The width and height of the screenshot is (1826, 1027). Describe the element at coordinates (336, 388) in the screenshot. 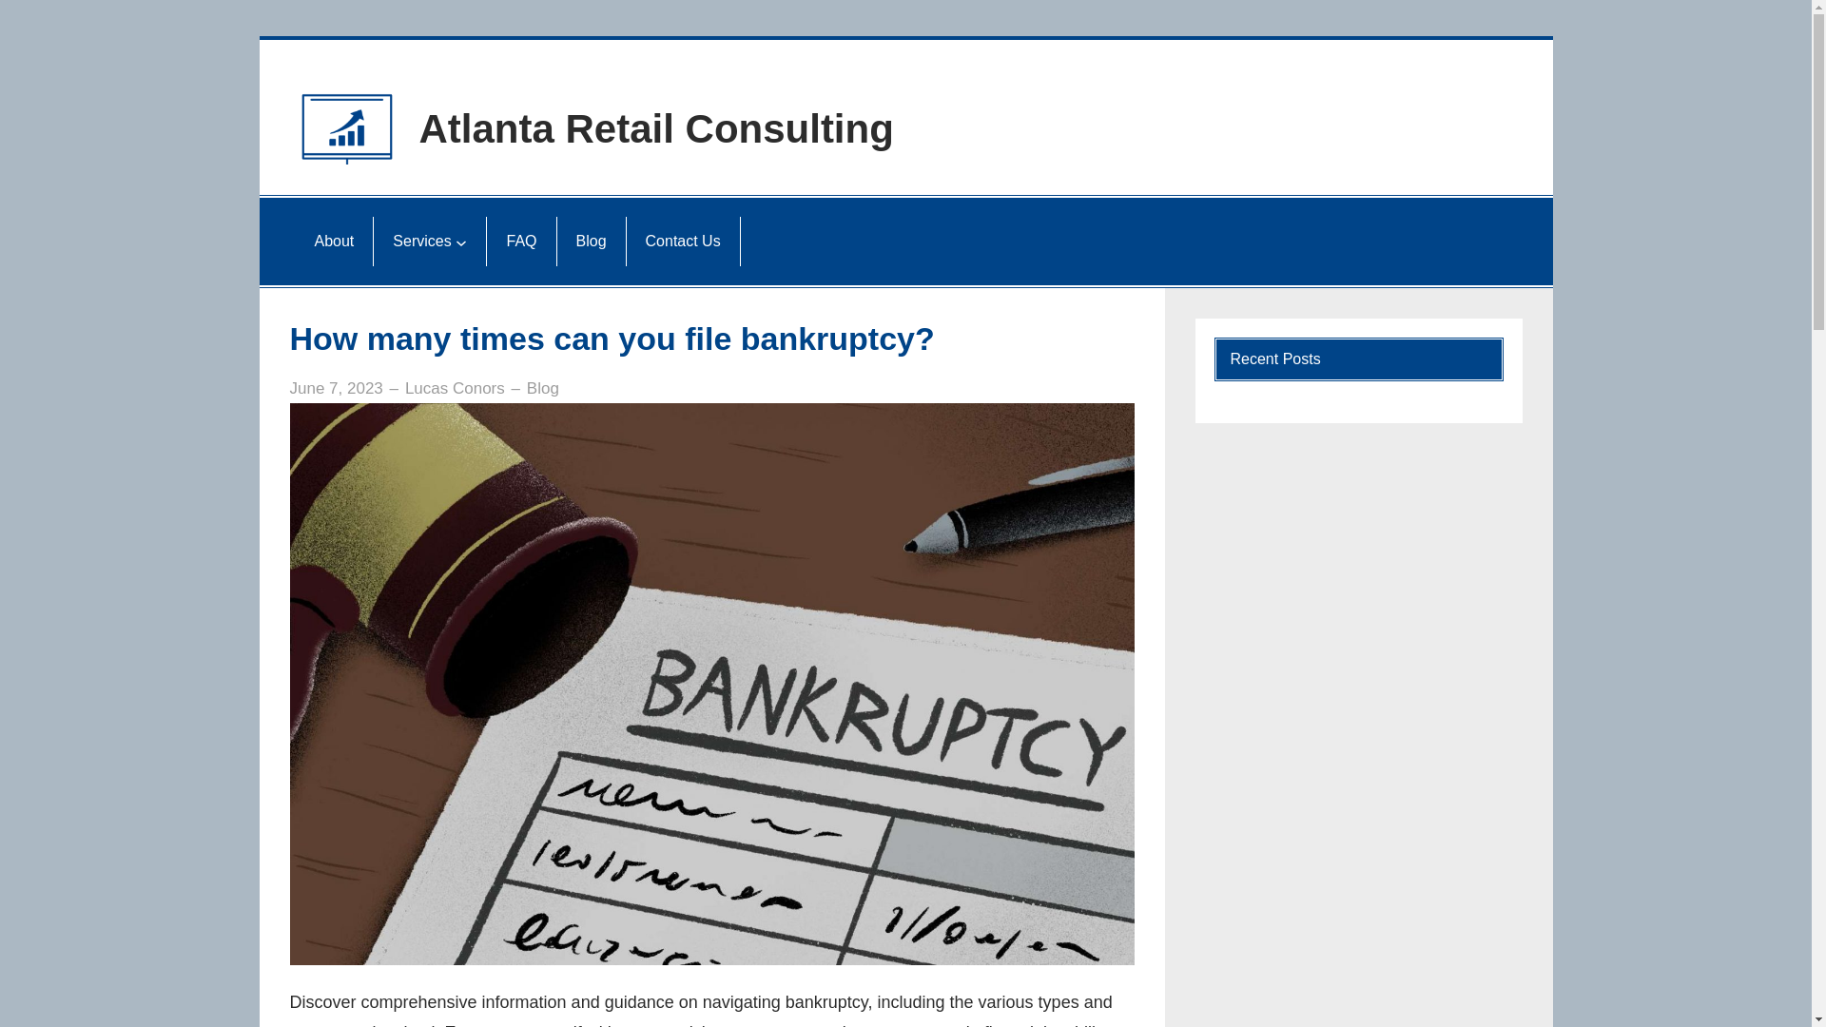

I see `June 7, 2023` at that location.